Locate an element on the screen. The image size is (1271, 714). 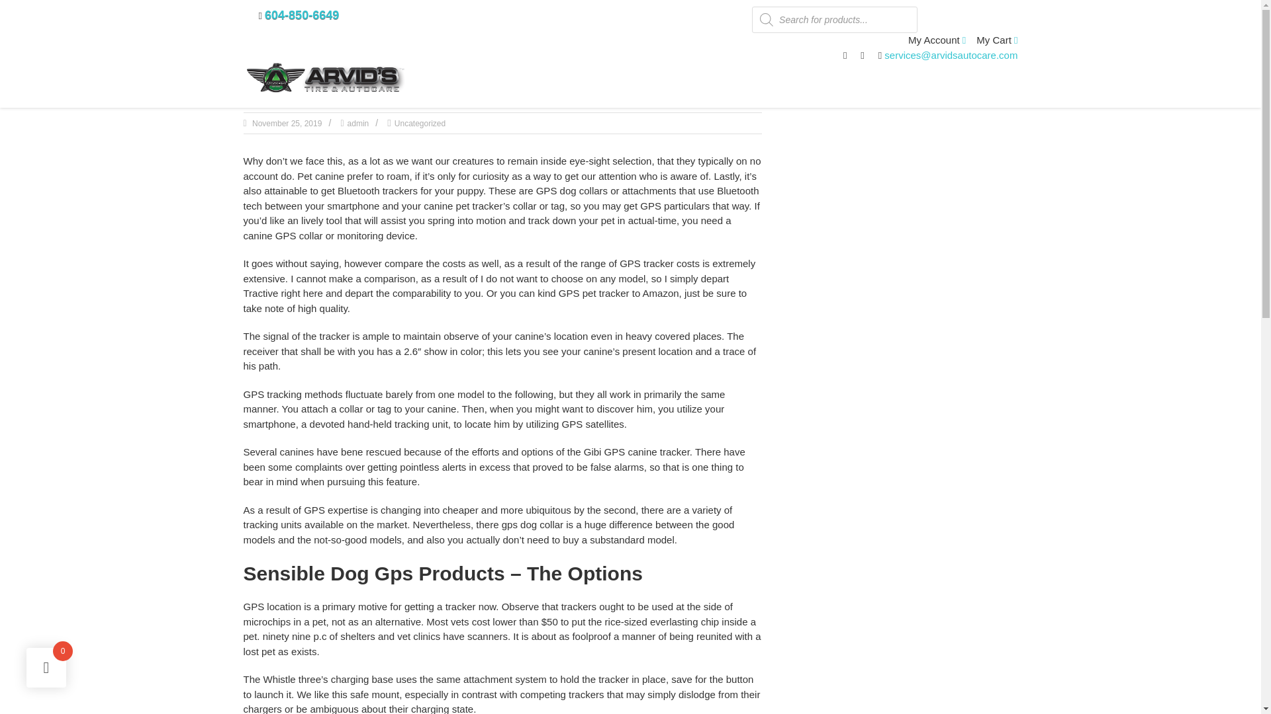
CAREERS is located at coordinates (993, 82).